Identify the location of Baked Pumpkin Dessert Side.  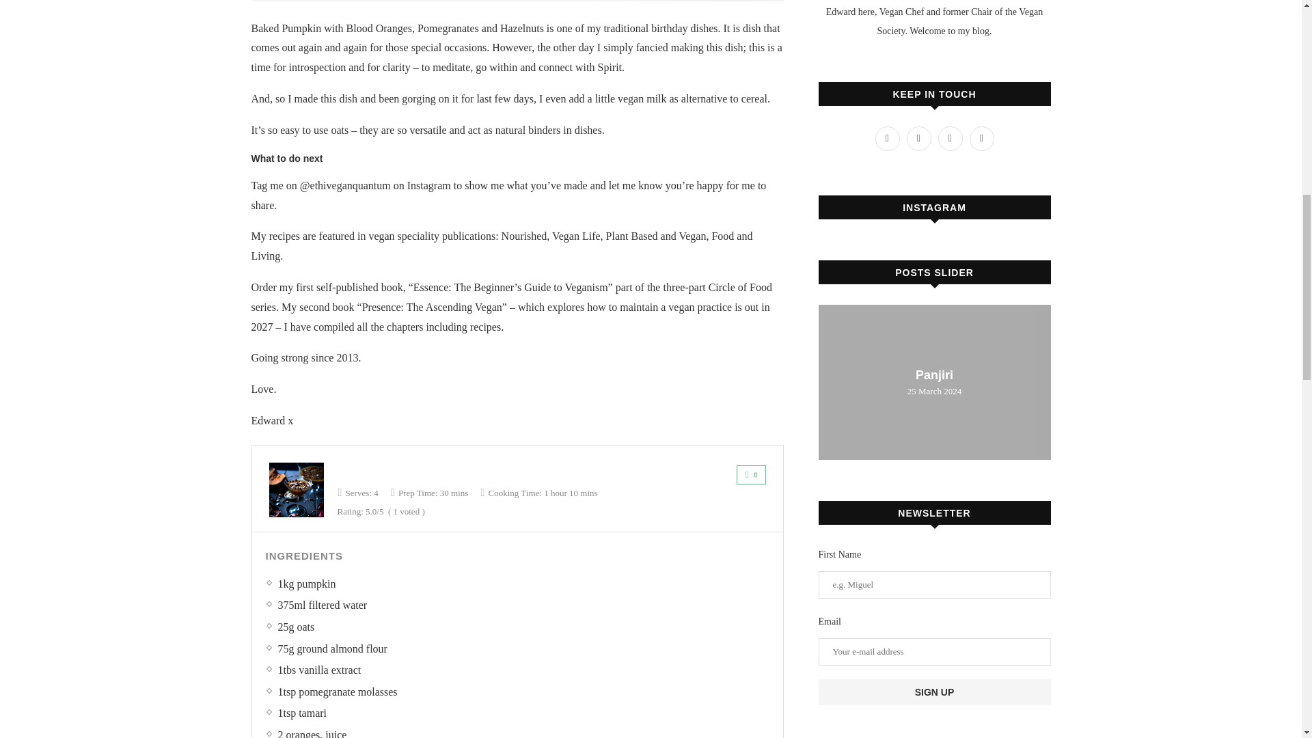
(297, 490).